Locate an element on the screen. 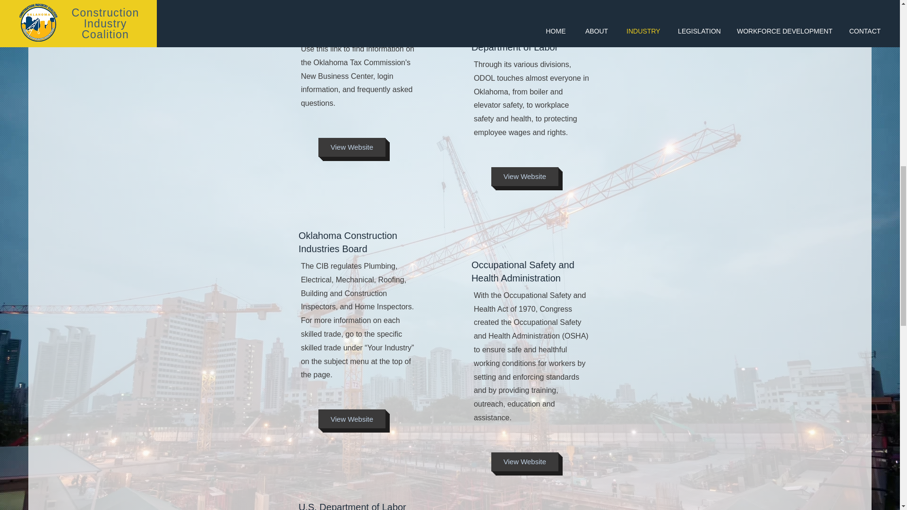 Image resolution: width=907 pixels, height=510 pixels. View Website is located at coordinates (351, 147).